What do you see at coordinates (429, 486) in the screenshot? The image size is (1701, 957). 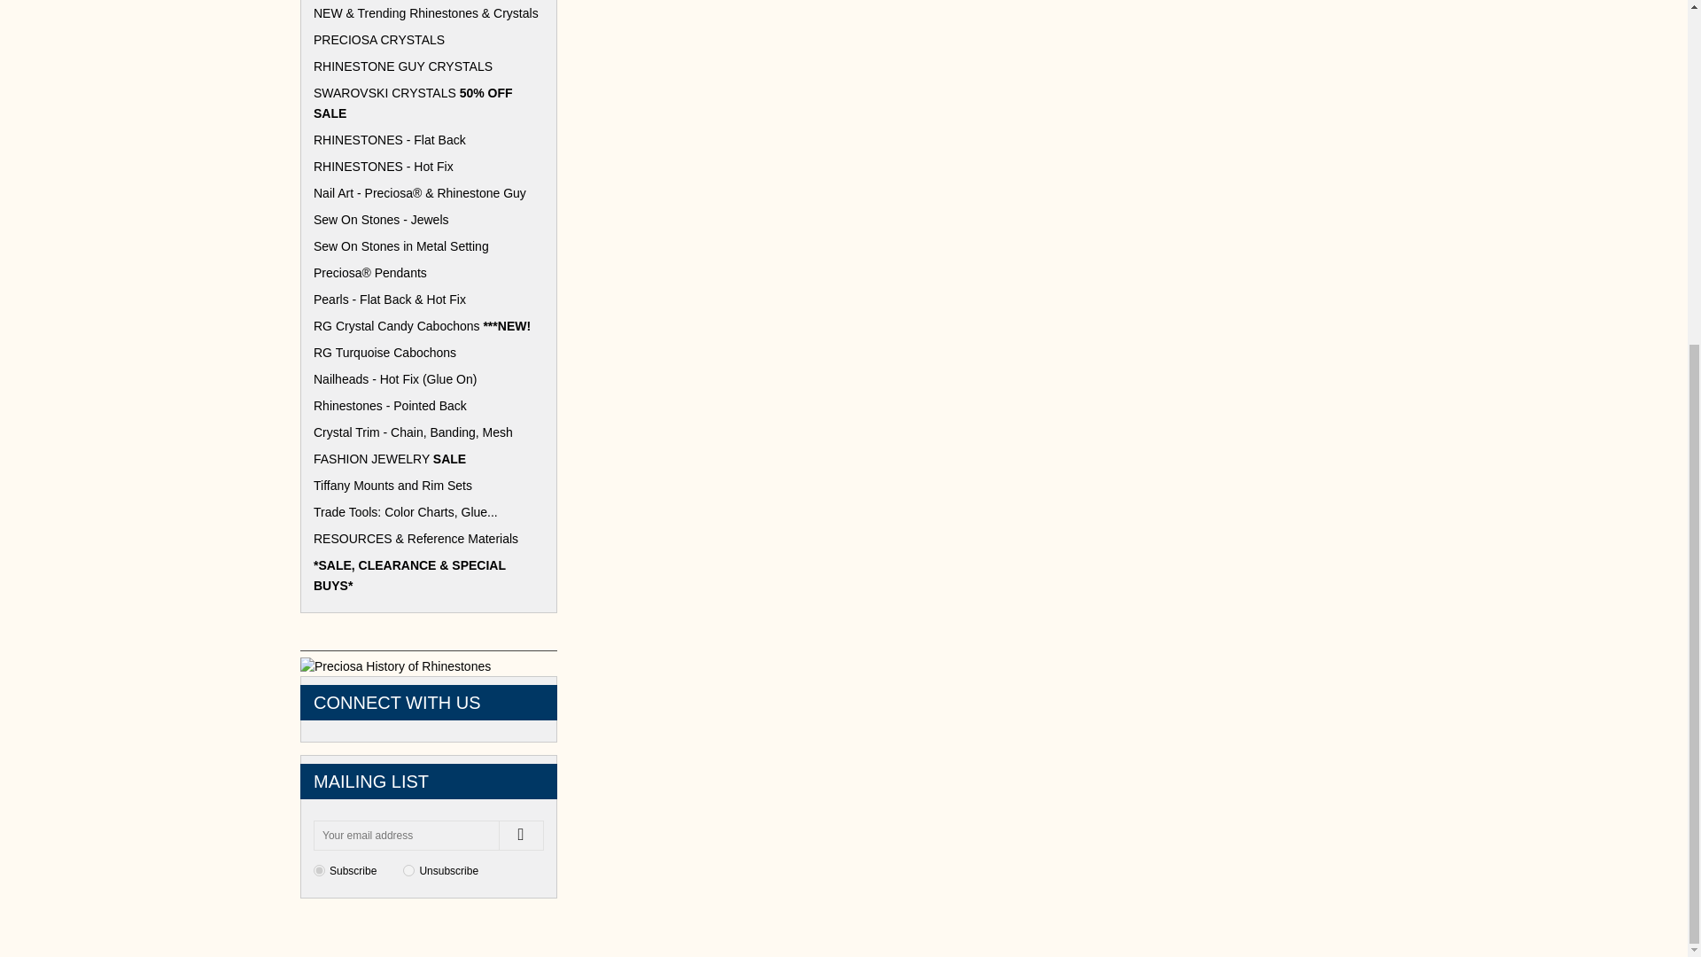 I see `Tiffany Mounts and Rim Sets` at bounding box center [429, 486].